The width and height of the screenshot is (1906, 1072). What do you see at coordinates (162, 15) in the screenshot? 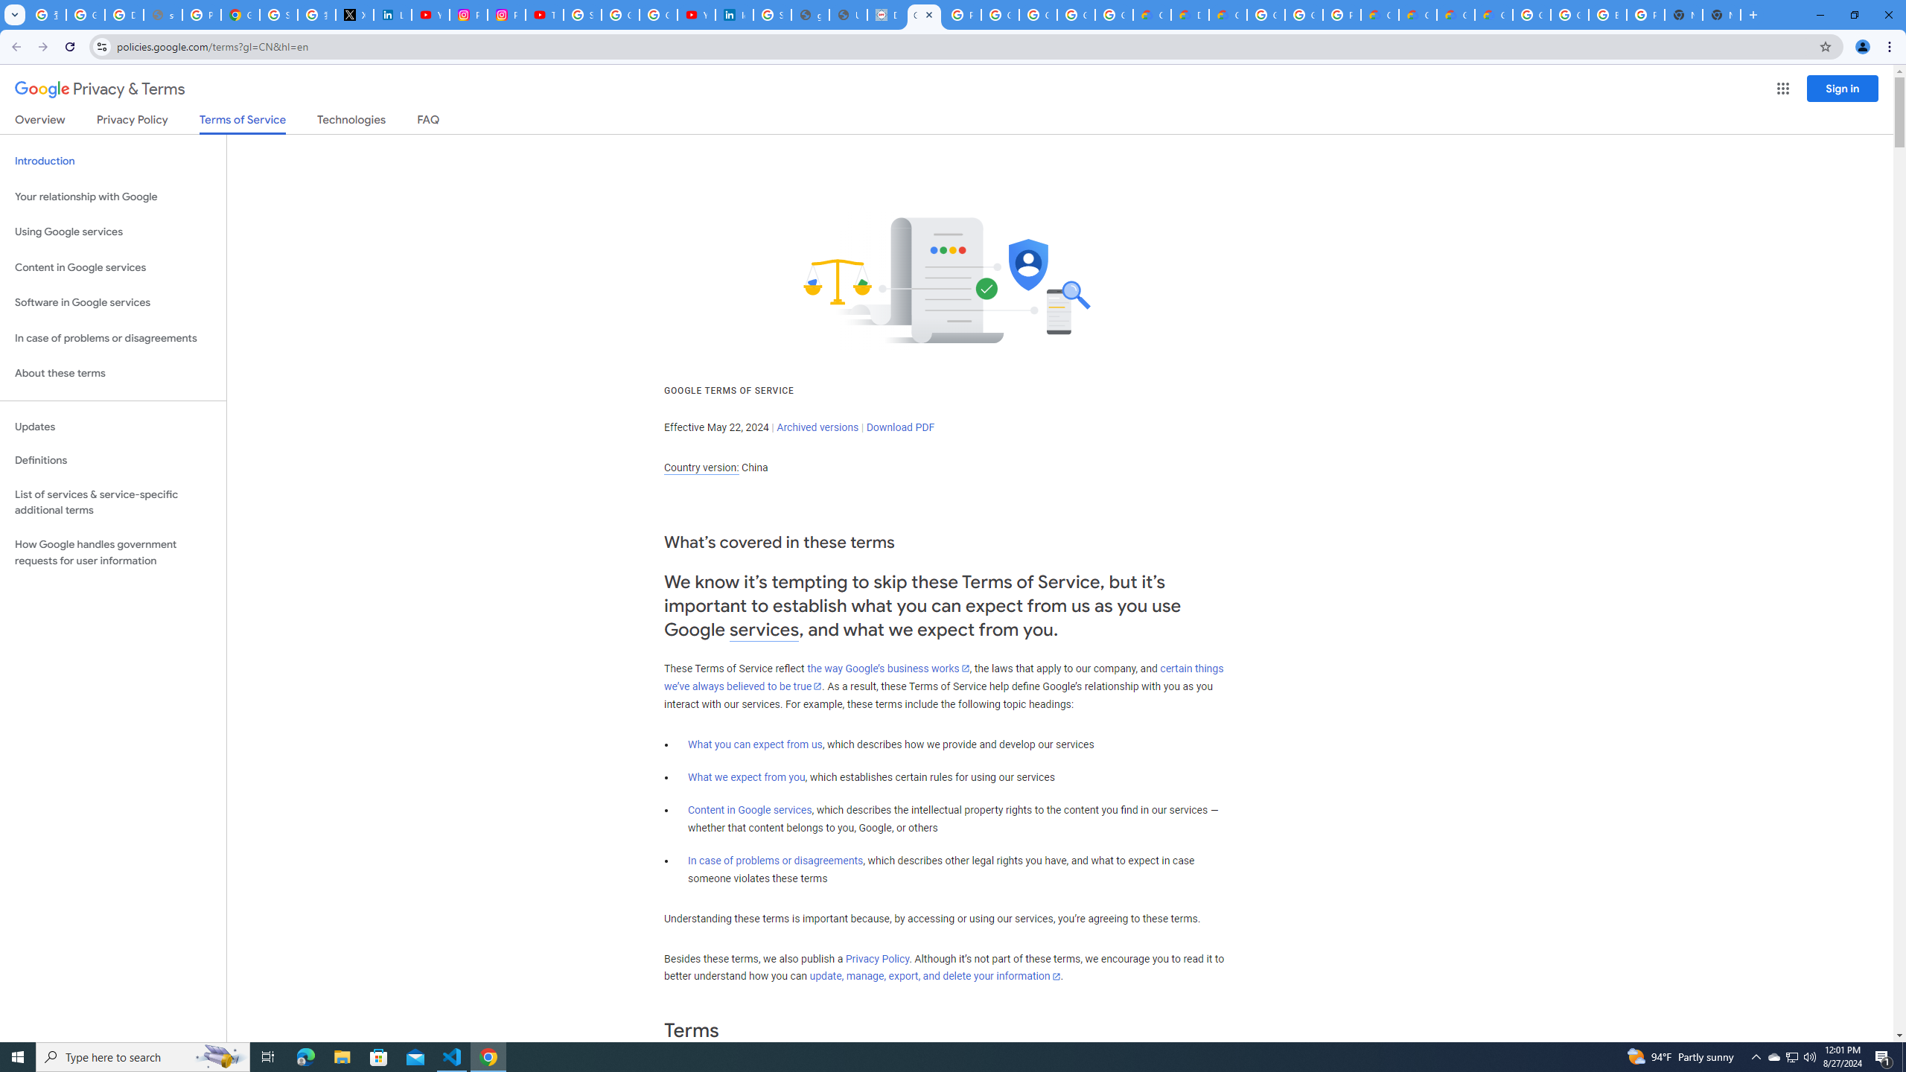
I see `support.google.com - Network error` at bounding box center [162, 15].